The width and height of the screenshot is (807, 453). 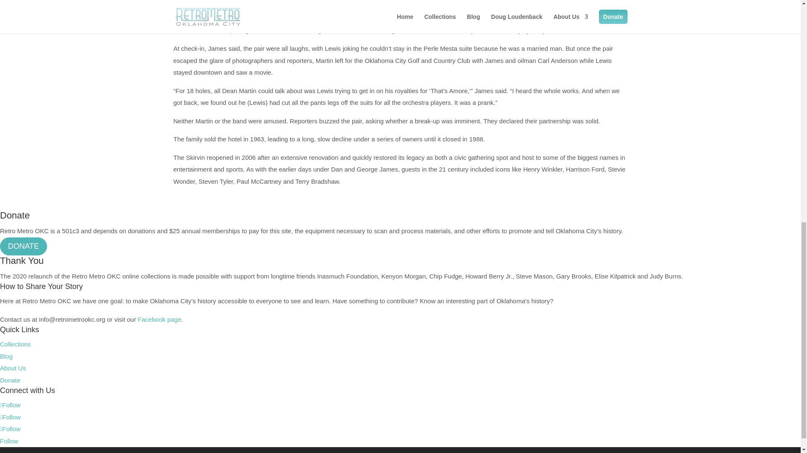 I want to click on Follow, so click(x=10, y=405).